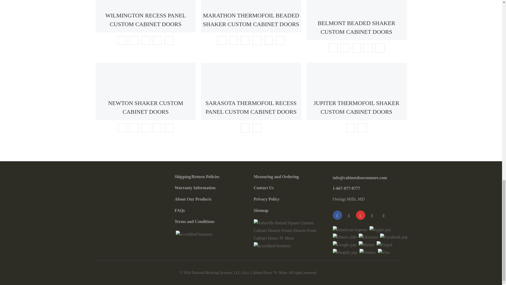 This screenshot has height=285, width=506. Describe the element at coordinates (372, 215) in the screenshot. I see `Cabinet Doors 'N' More on LinkedIn` at that location.